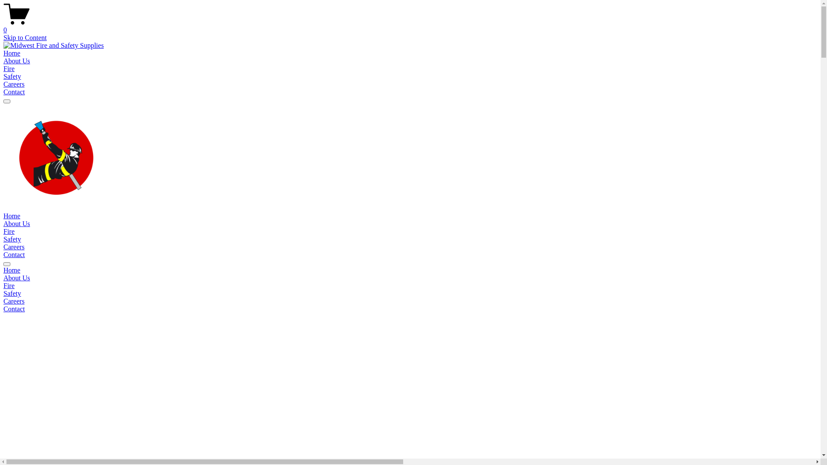  I want to click on Home, so click(12, 53).